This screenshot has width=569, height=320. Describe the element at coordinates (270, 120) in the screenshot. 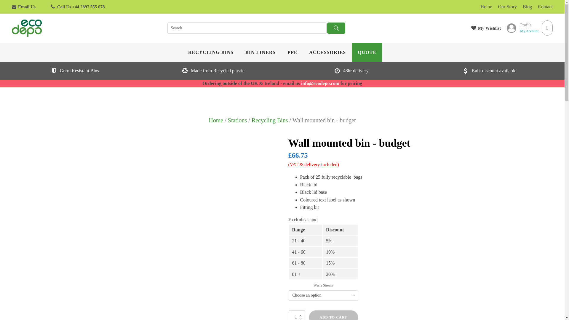

I see `Recycling Bins` at that location.